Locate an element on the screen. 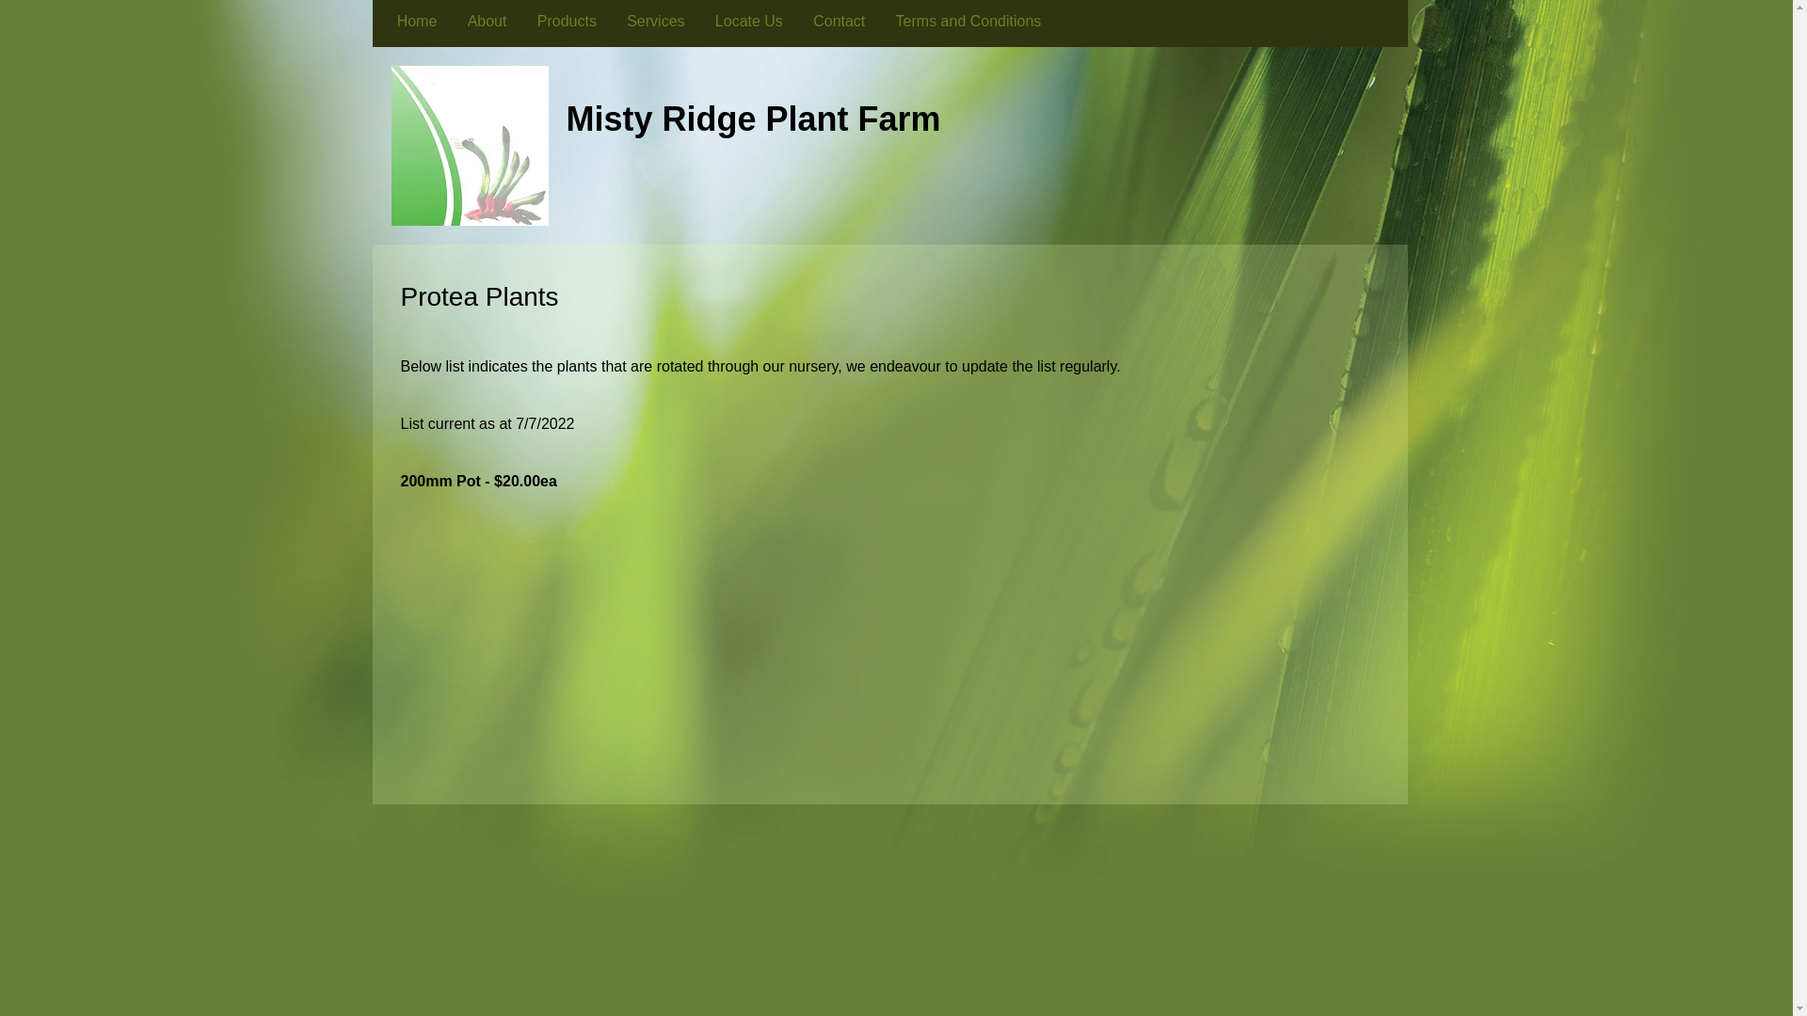  Locate Us is located at coordinates (749, 22).